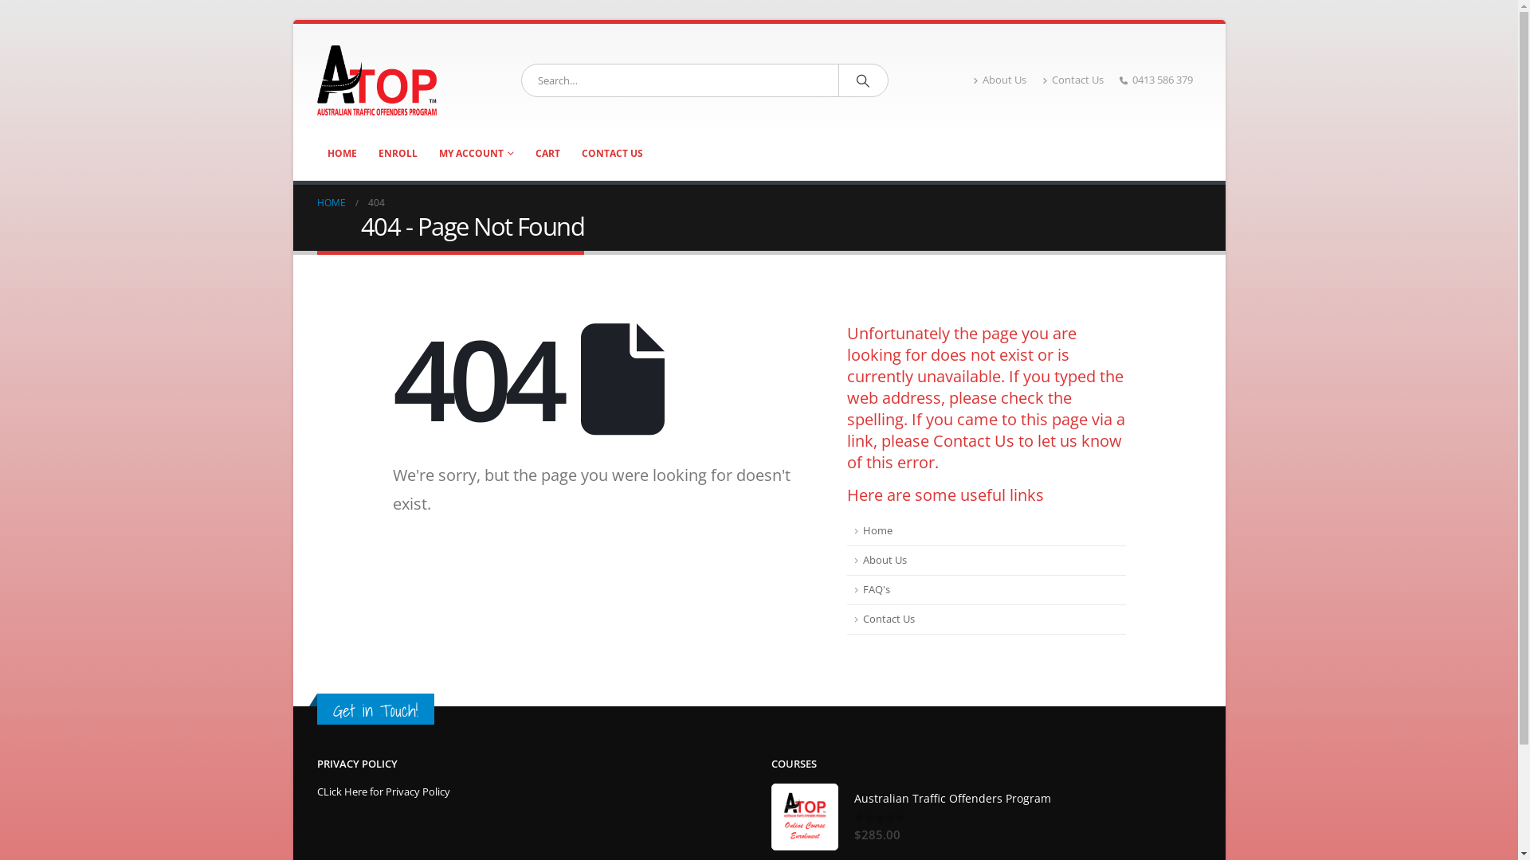 This screenshot has width=1530, height=860. What do you see at coordinates (1073, 80) in the screenshot?
I see `Contact Us` at bounding box center [1073, 80].